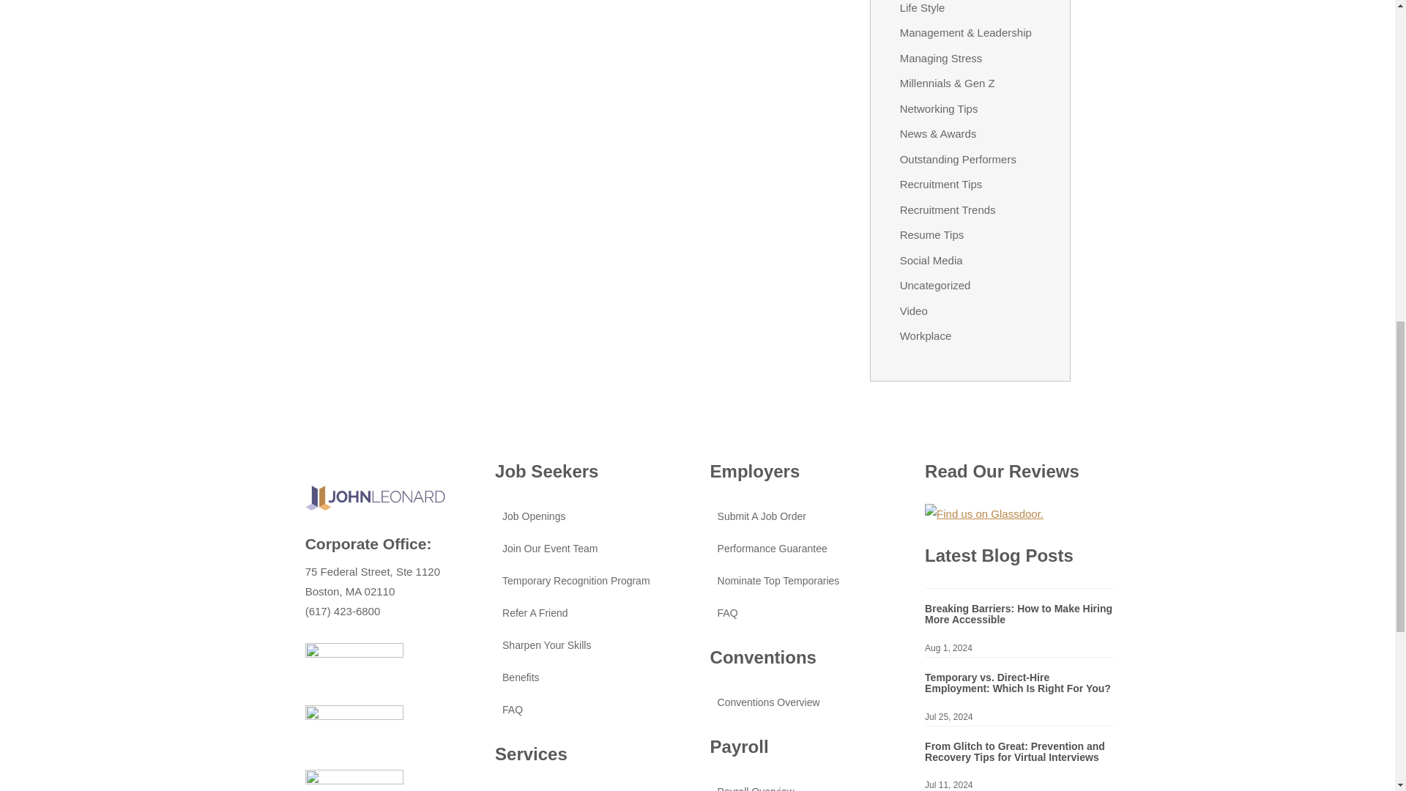 The width and height of the screenshot is (1406, 791). I want to click on footer-sdo, so click(354, 731).